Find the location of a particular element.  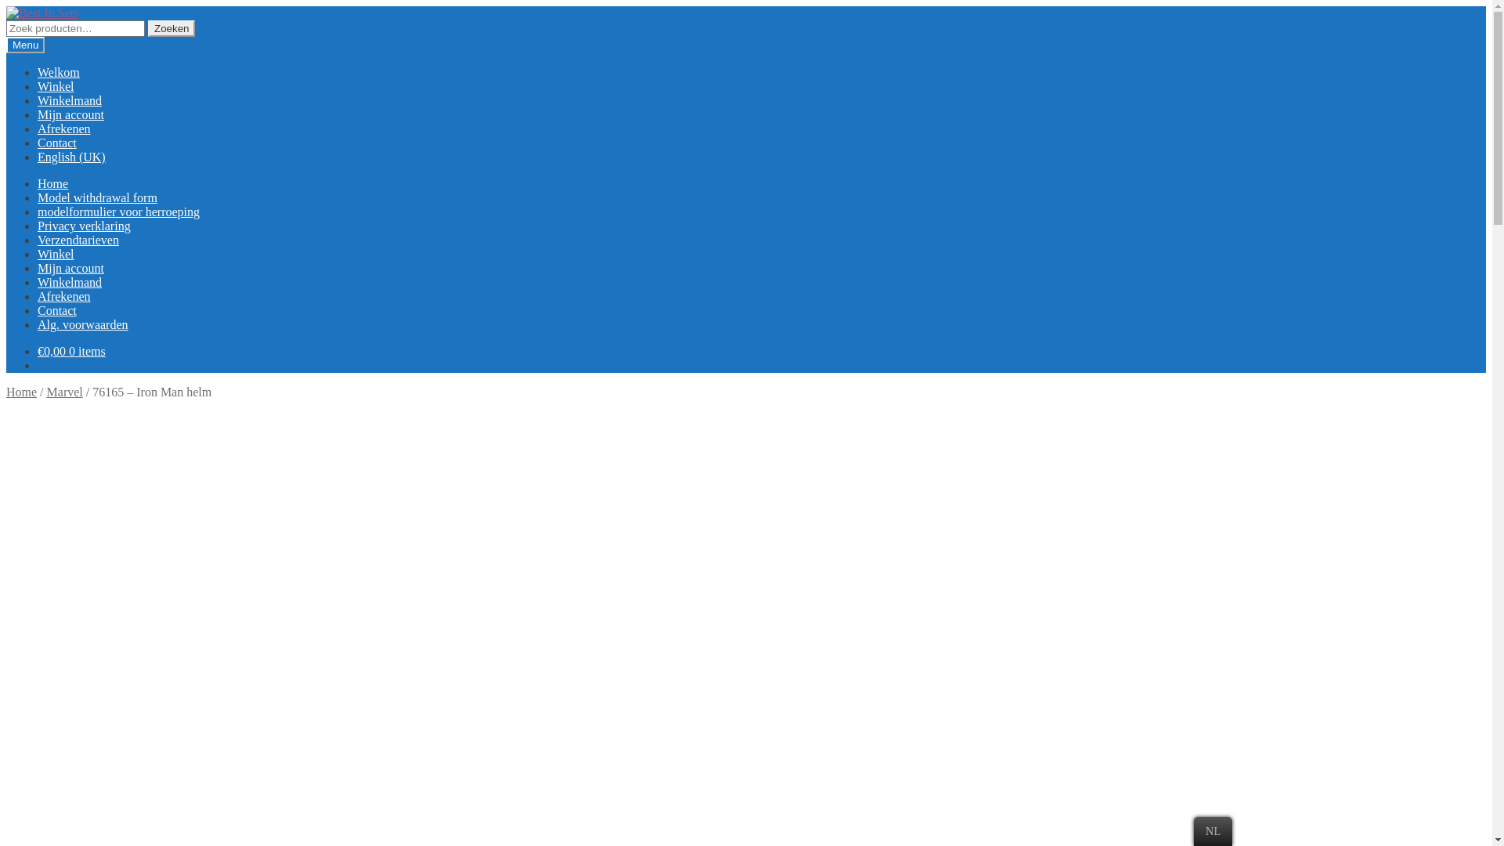

Zoeken is located at coordinates (172, 28).